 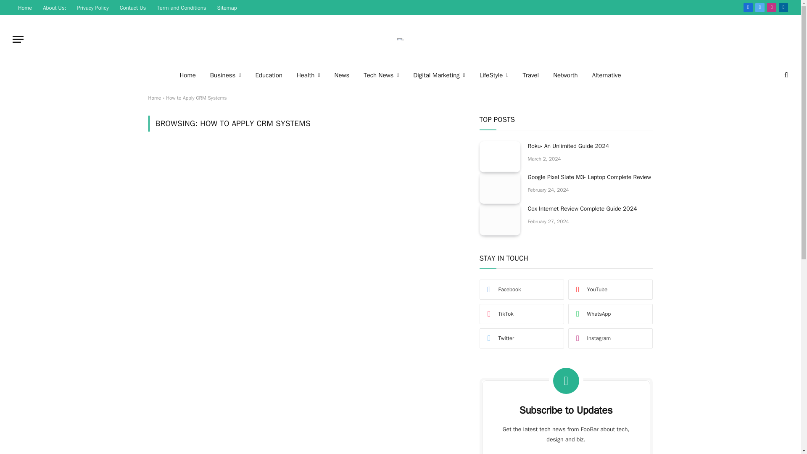 I want to click on Term and Conditions, so click(x=182, y=8).